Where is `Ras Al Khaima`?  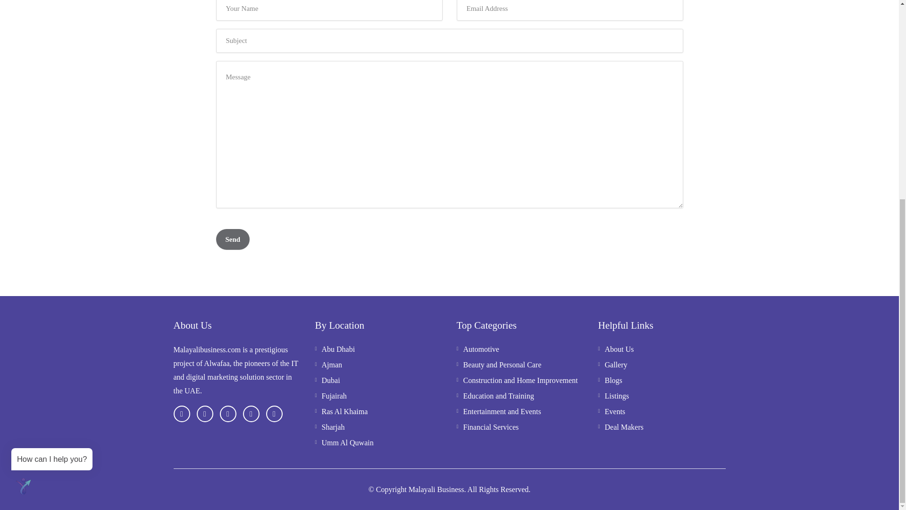
Ras Al Khaima is located at coordinates (342, 414).